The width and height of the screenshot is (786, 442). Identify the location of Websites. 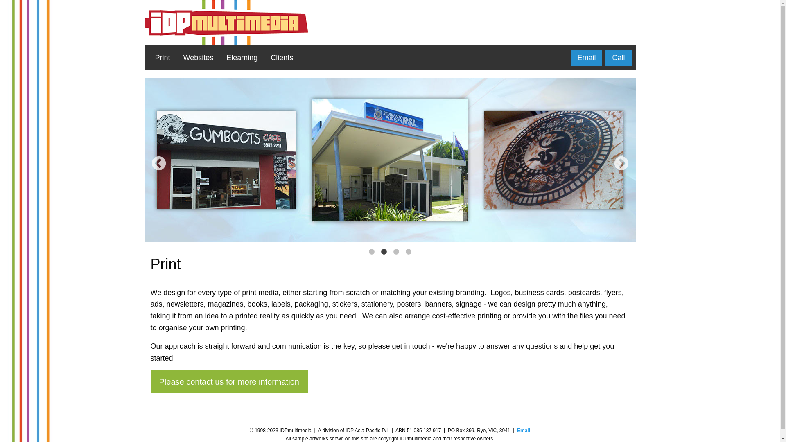
(199, 58).